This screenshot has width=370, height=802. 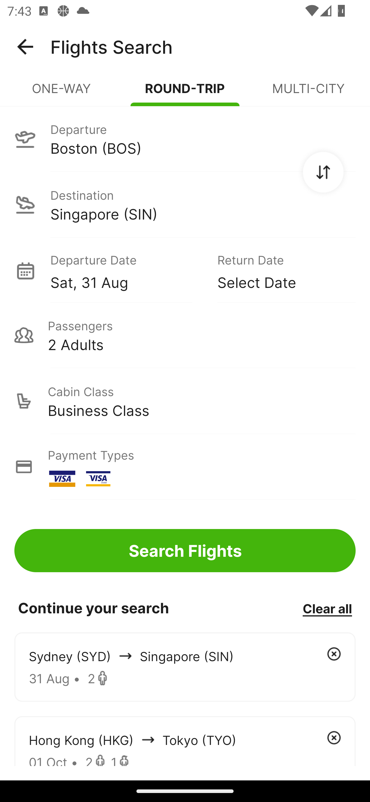 What do you see at coordinates (308, 93) in the screenshot?
I see `MULTI-CITY` at bounding box center [308, 93].